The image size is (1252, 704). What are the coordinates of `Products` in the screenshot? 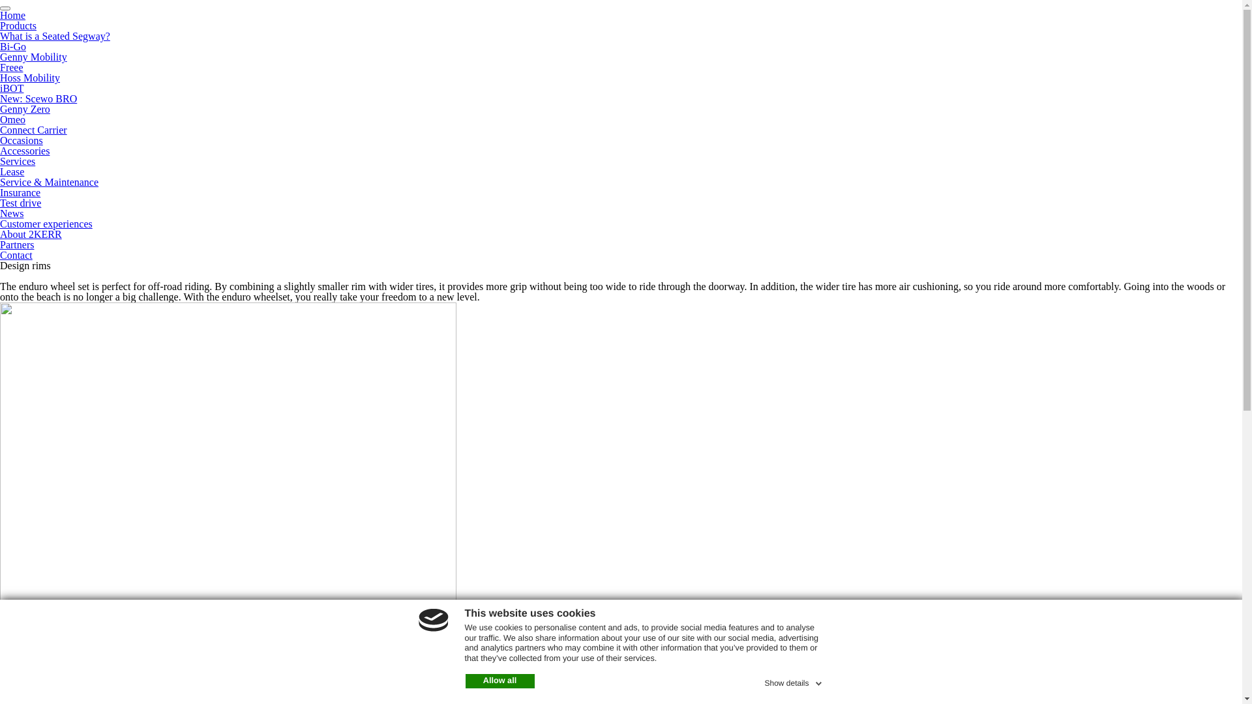 It's located at (18, 26).